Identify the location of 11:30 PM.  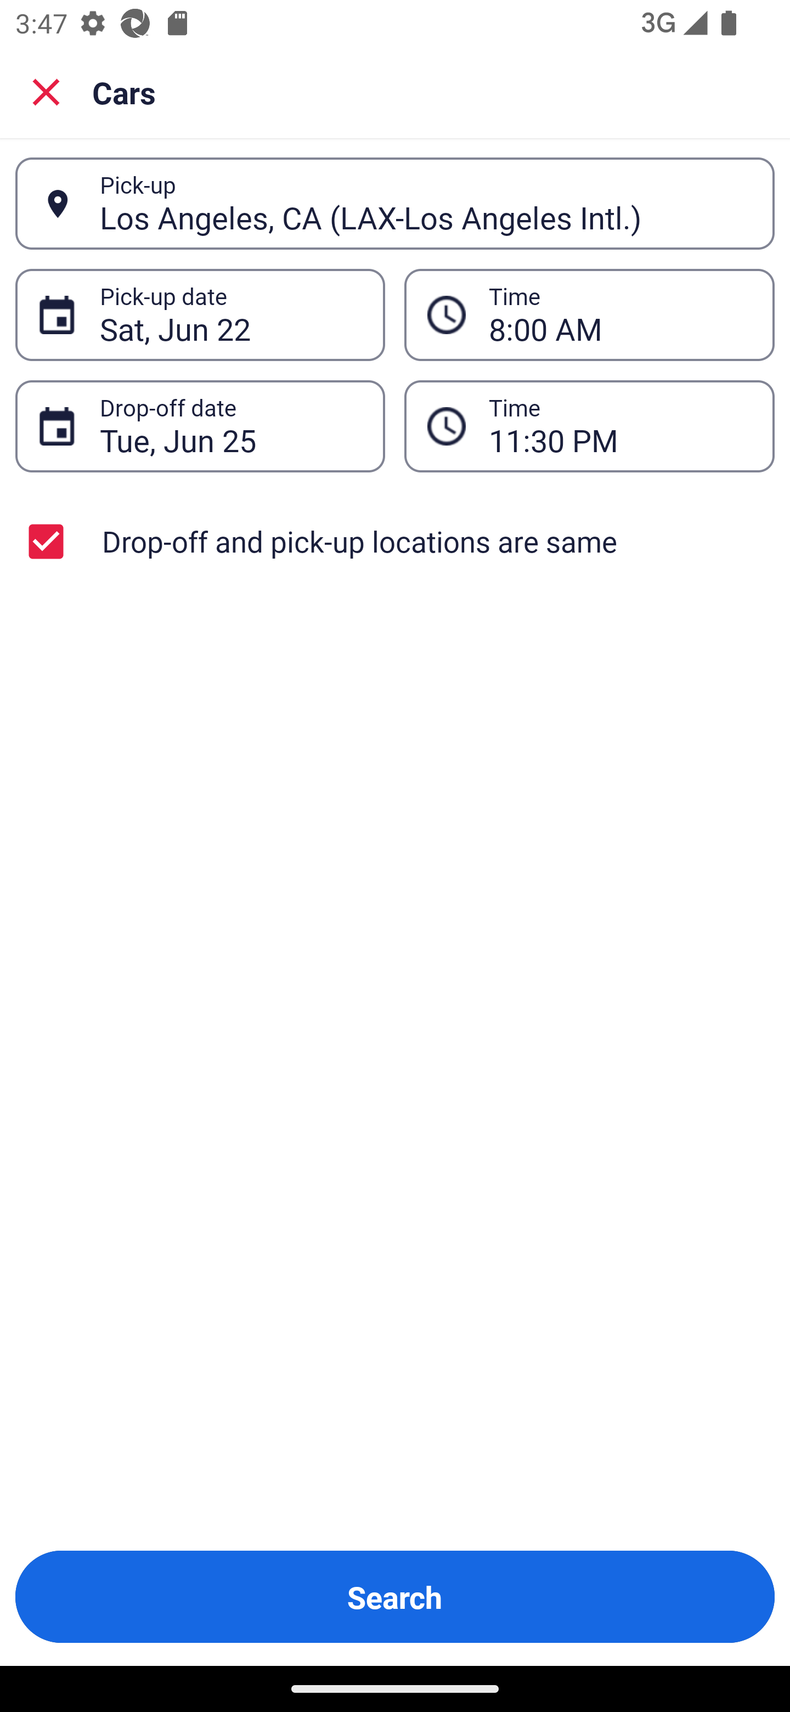
(620, 426).